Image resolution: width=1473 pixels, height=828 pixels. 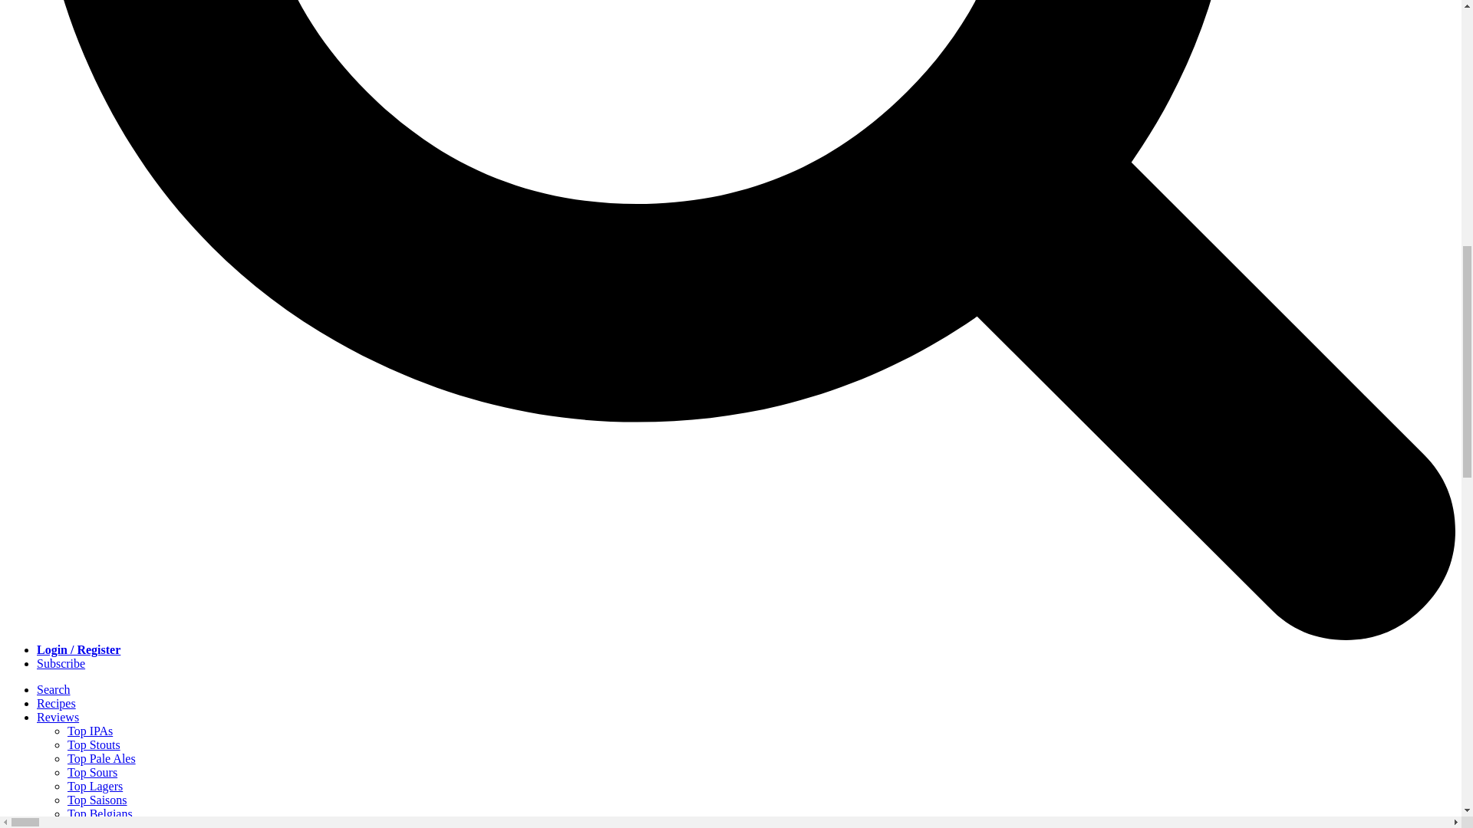 What do you see at coordinates (91, 731) in the screenshot?
I see `Top IPAs` at bounding box center [91, 731].